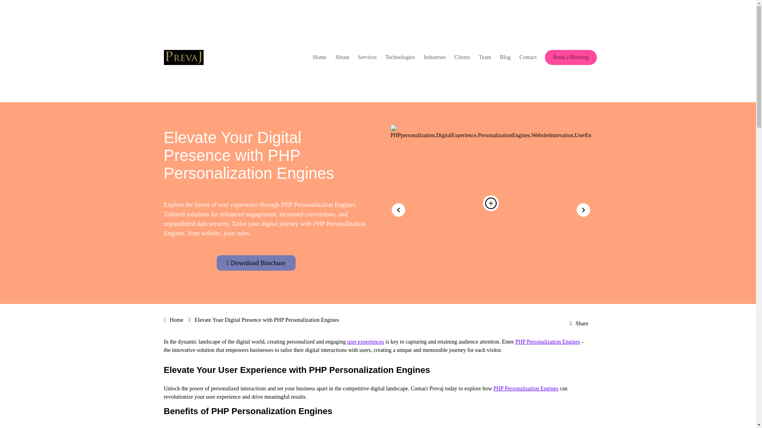  I want to click on PHP Personalization Engines, so click(525, 388).